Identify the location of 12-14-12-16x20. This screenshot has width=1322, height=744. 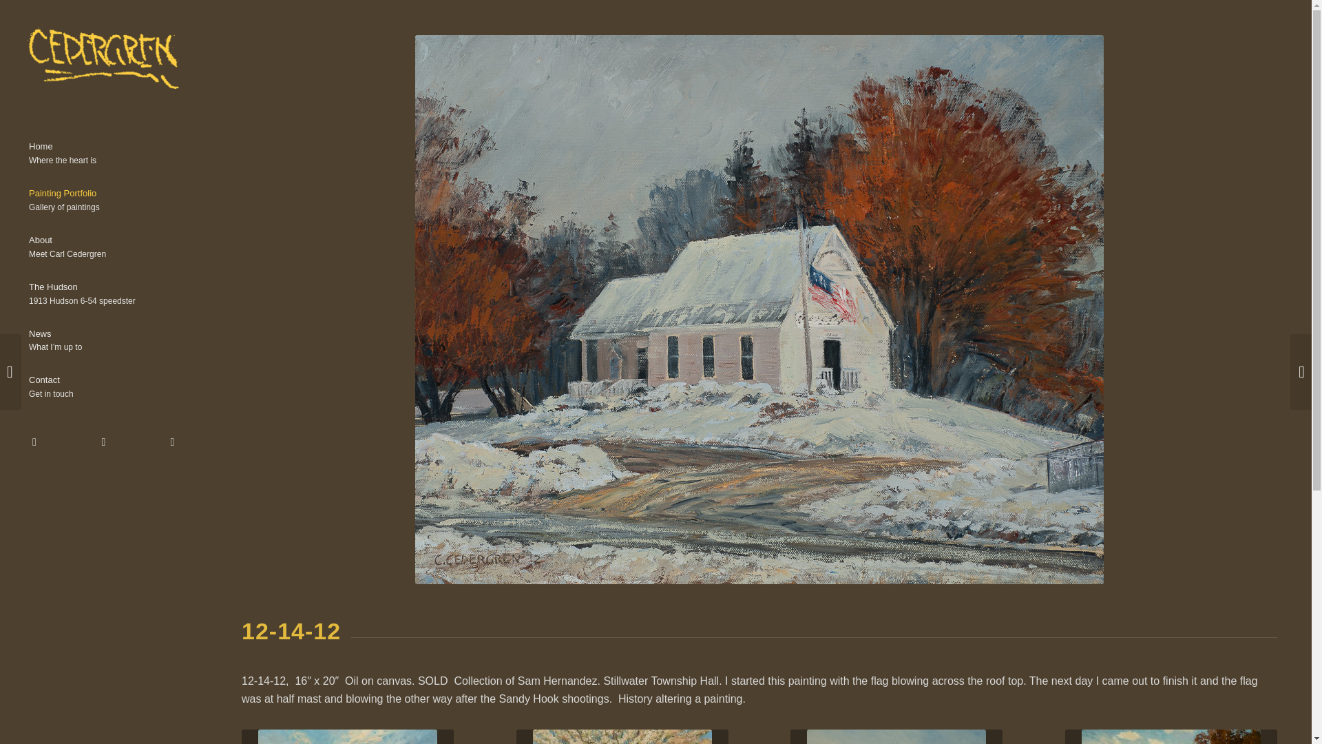
(103, 154).